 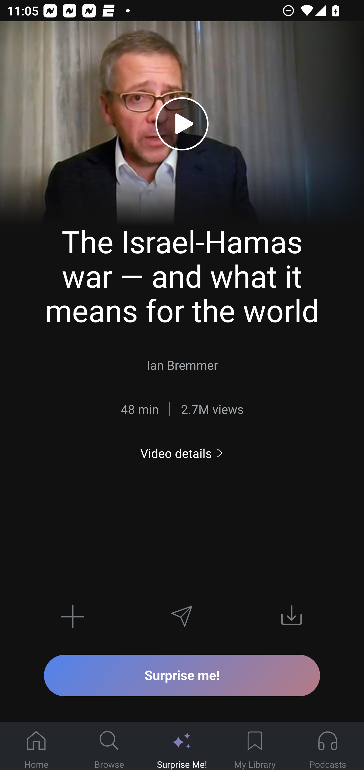 What do you see at coordinates (255, 746) in the screenshot?
I see `My Library` at bounding box center [255, 746].